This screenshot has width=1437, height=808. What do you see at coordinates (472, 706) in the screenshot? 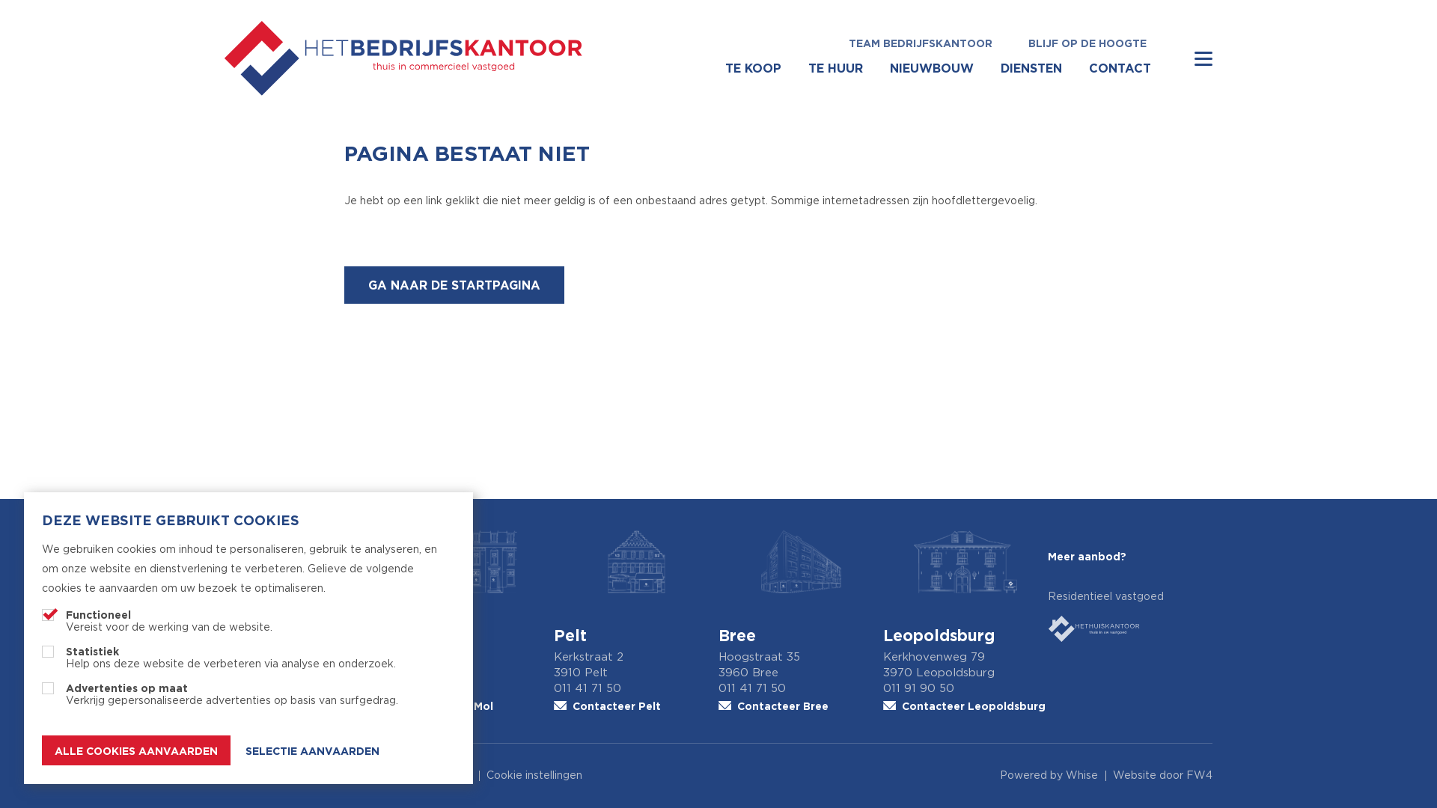
I see `Contacteer Mol` at bounding box center [472, 706].